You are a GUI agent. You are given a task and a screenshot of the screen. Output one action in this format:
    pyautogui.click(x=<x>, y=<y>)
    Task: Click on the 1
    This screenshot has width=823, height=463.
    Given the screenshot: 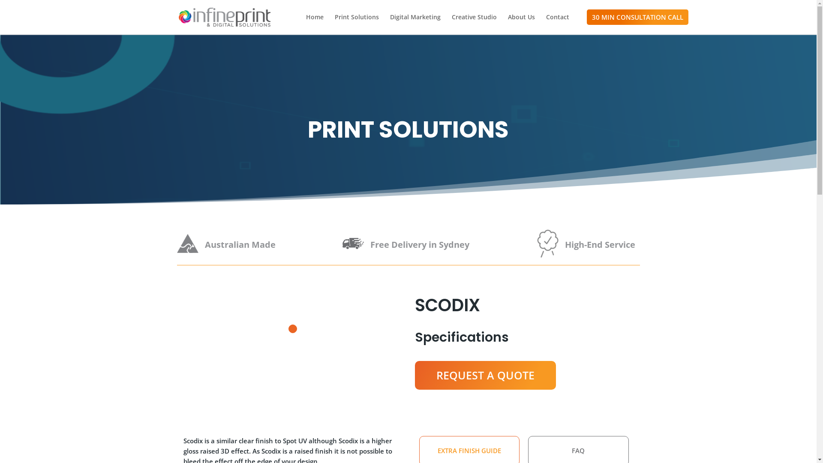 What is the action you would take?
    pyautogui.click(x=292, y=329)
    